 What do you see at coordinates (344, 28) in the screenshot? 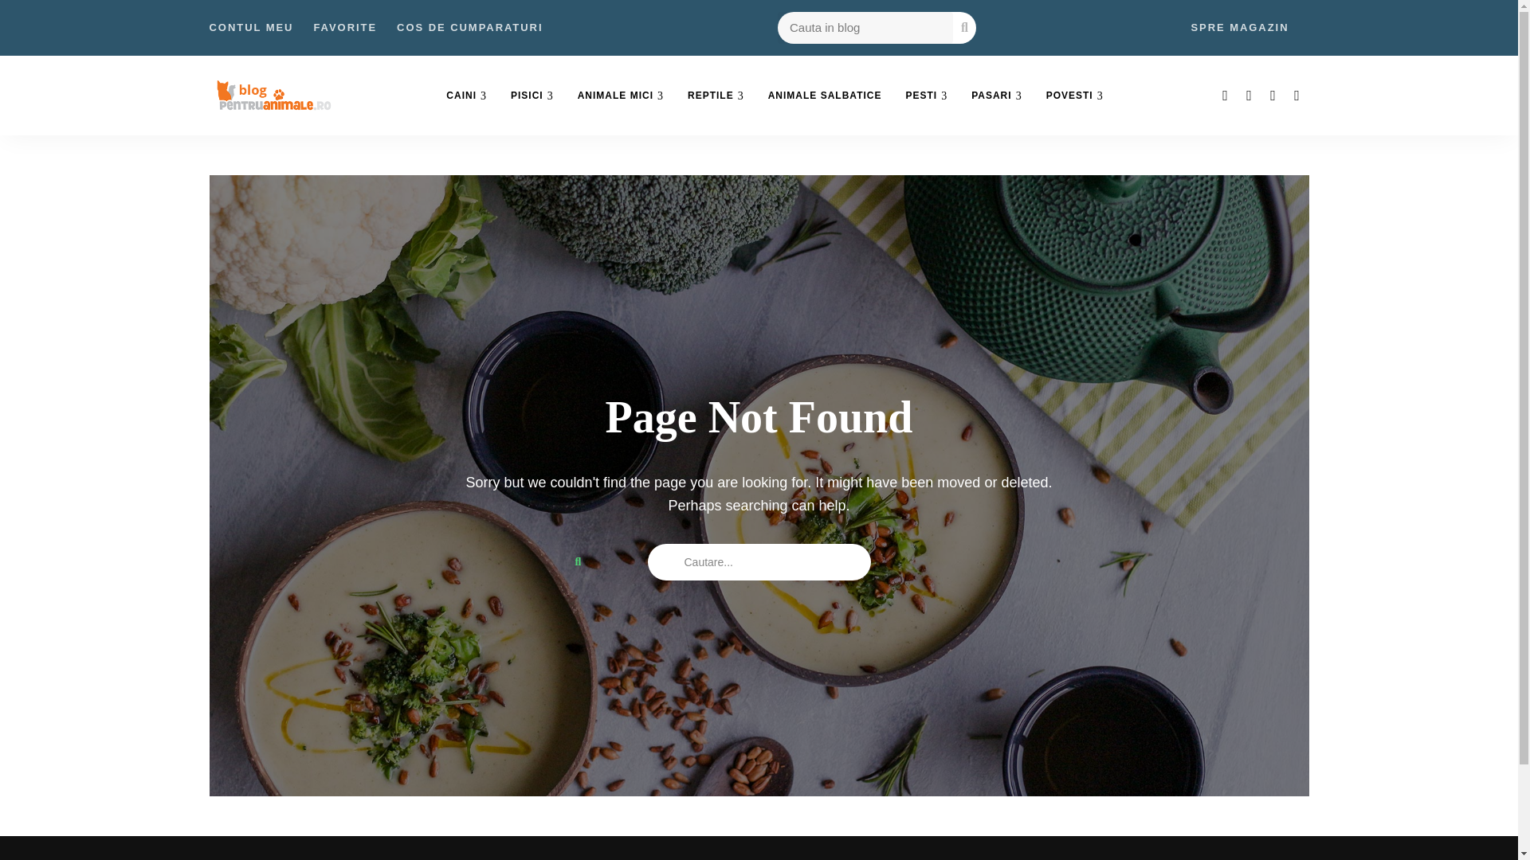
I see `FAVORITE` at bounding box center [344, 28].